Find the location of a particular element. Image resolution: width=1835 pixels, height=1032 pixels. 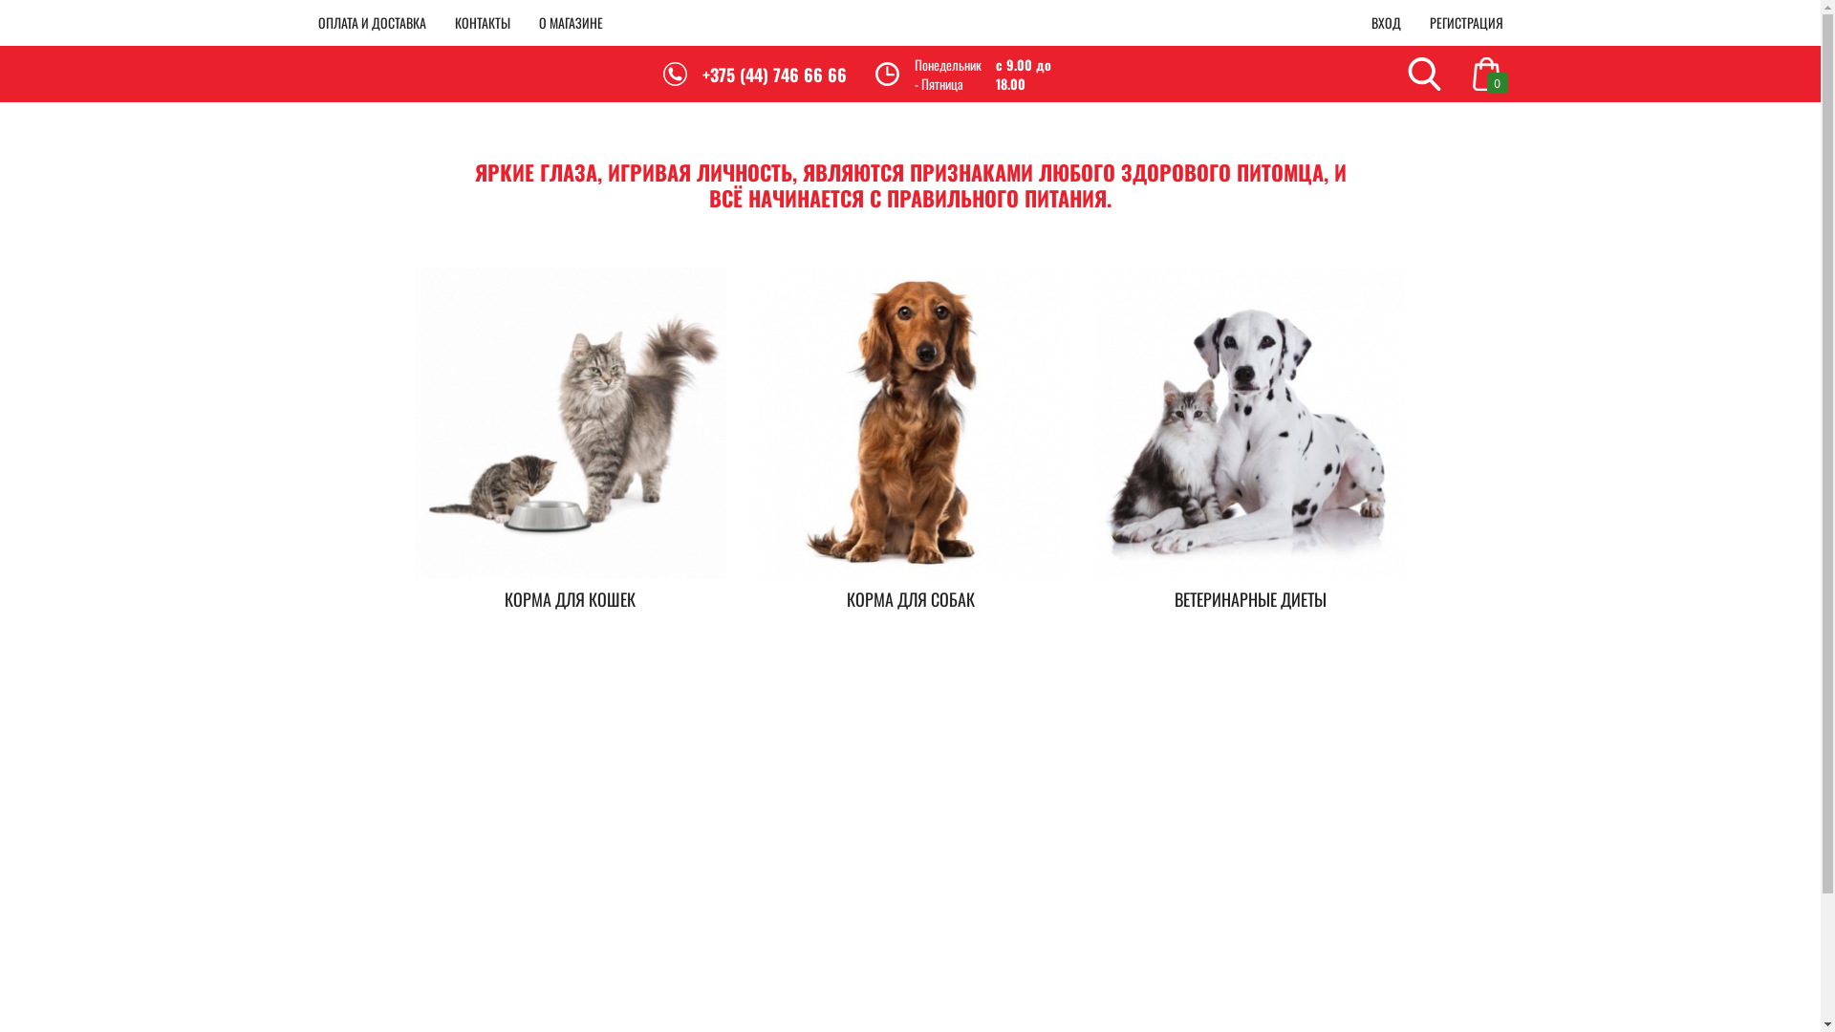

+375 (44) 746 66 66 is located at coordinates (774, 75).